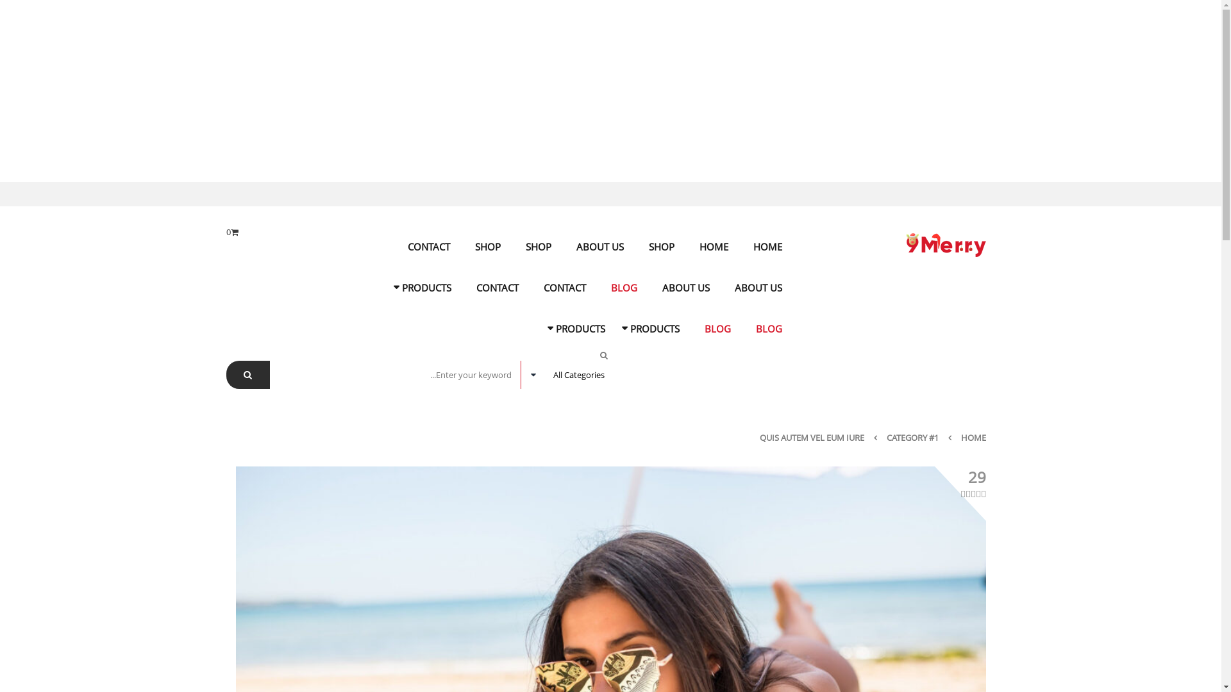  I want to click on HOME, so click(767, 247).